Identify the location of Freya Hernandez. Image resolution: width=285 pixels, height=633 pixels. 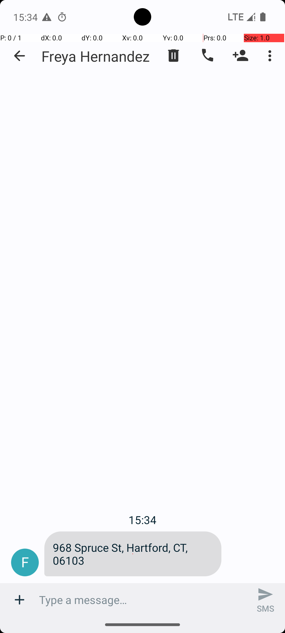
(96, 56).